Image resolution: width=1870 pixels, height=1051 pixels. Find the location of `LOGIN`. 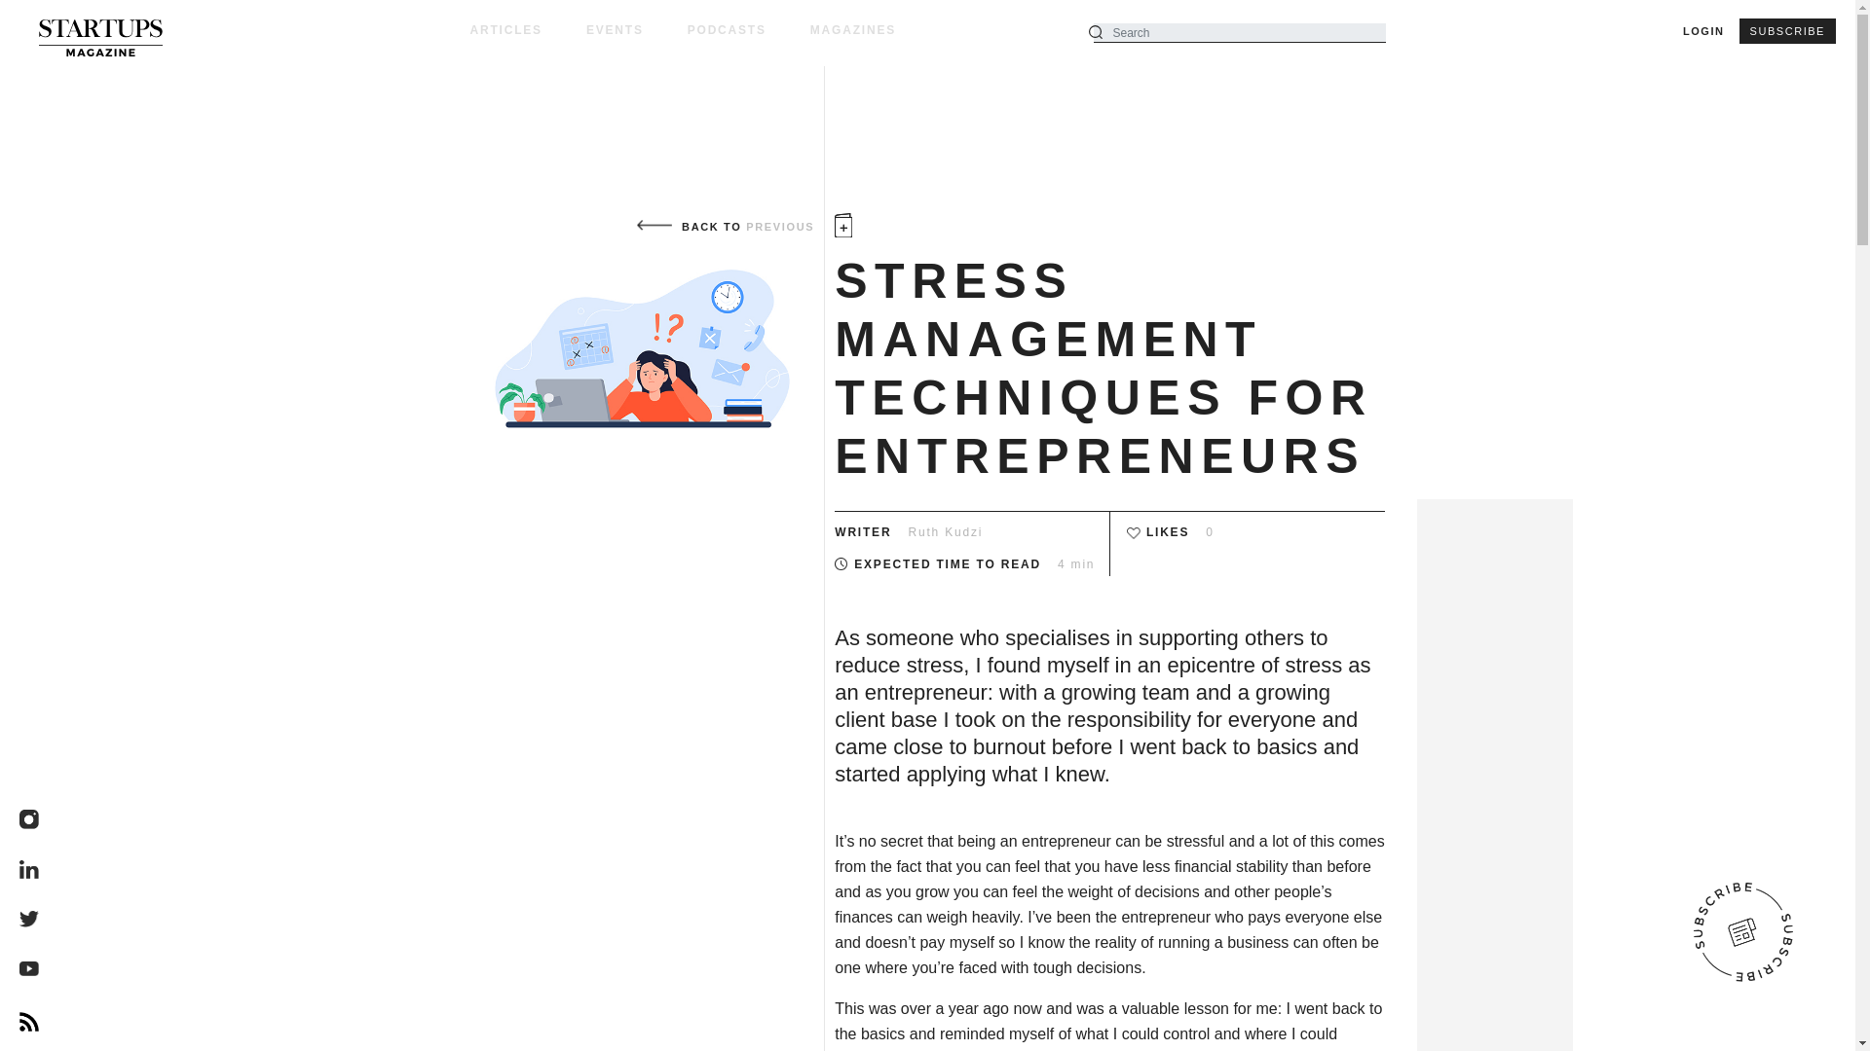

LOGIN is located at coordinates (1703, 31).